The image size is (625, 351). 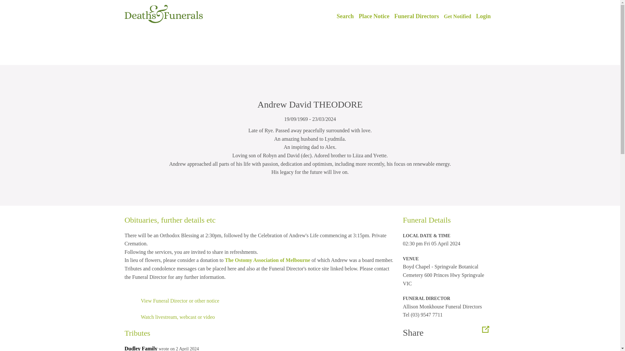 What do you see at coordinates (416, 16) in the screenshot?
I see `Funeral Directors` at bounding box center [416, 16].